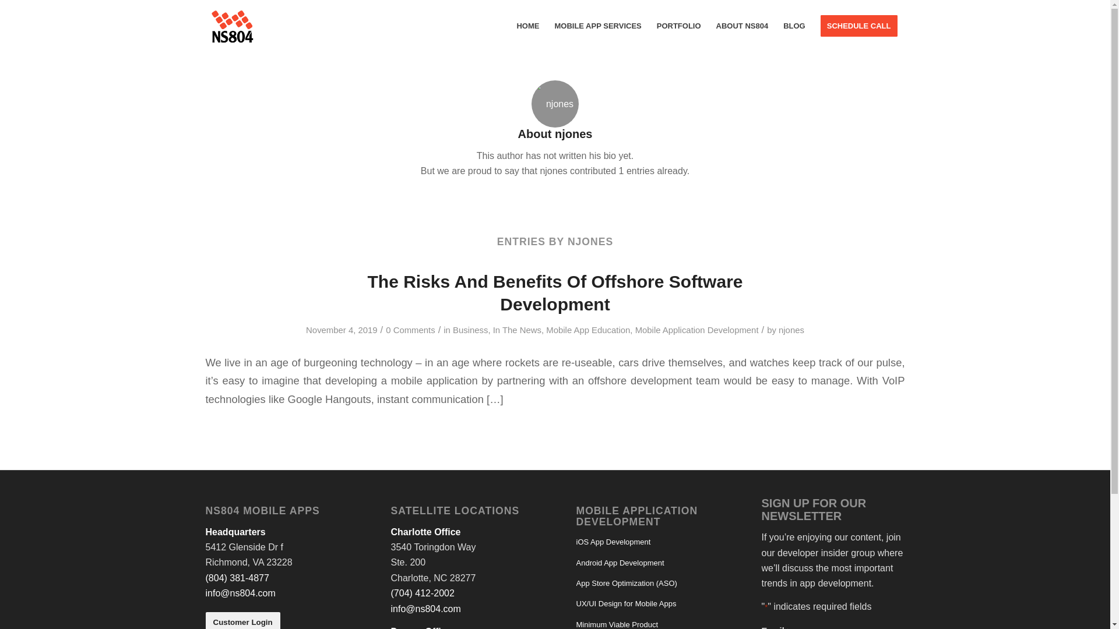 The height and width of the screenshot is (629, 1119). Describe the element at coordinates (648, 563) in the screenshot. I see `Android App Development` at that location.